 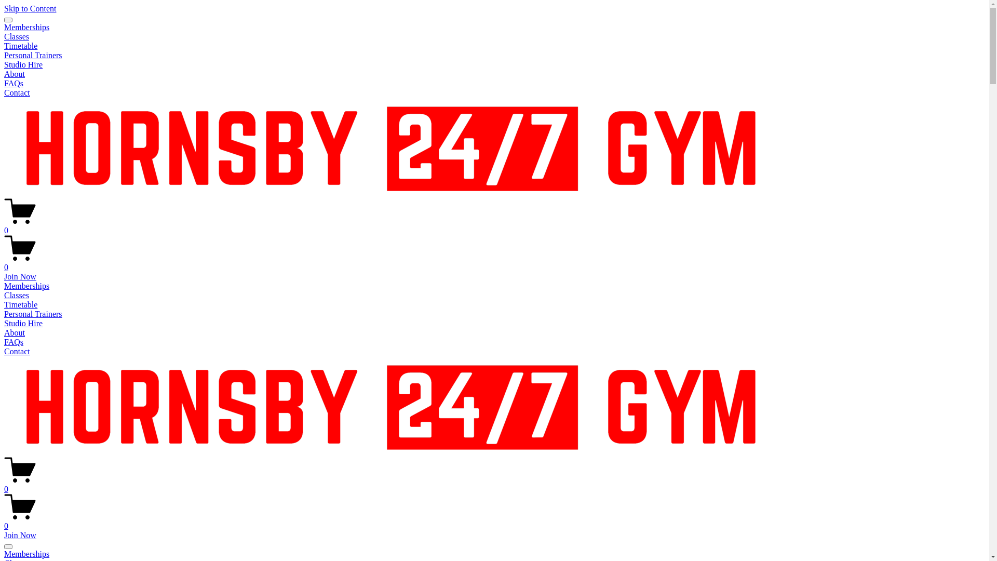 What do you see at coordinates (33, 314) in the screenshot?
I see `Personal Trainers` at bounding box center [33, 314].